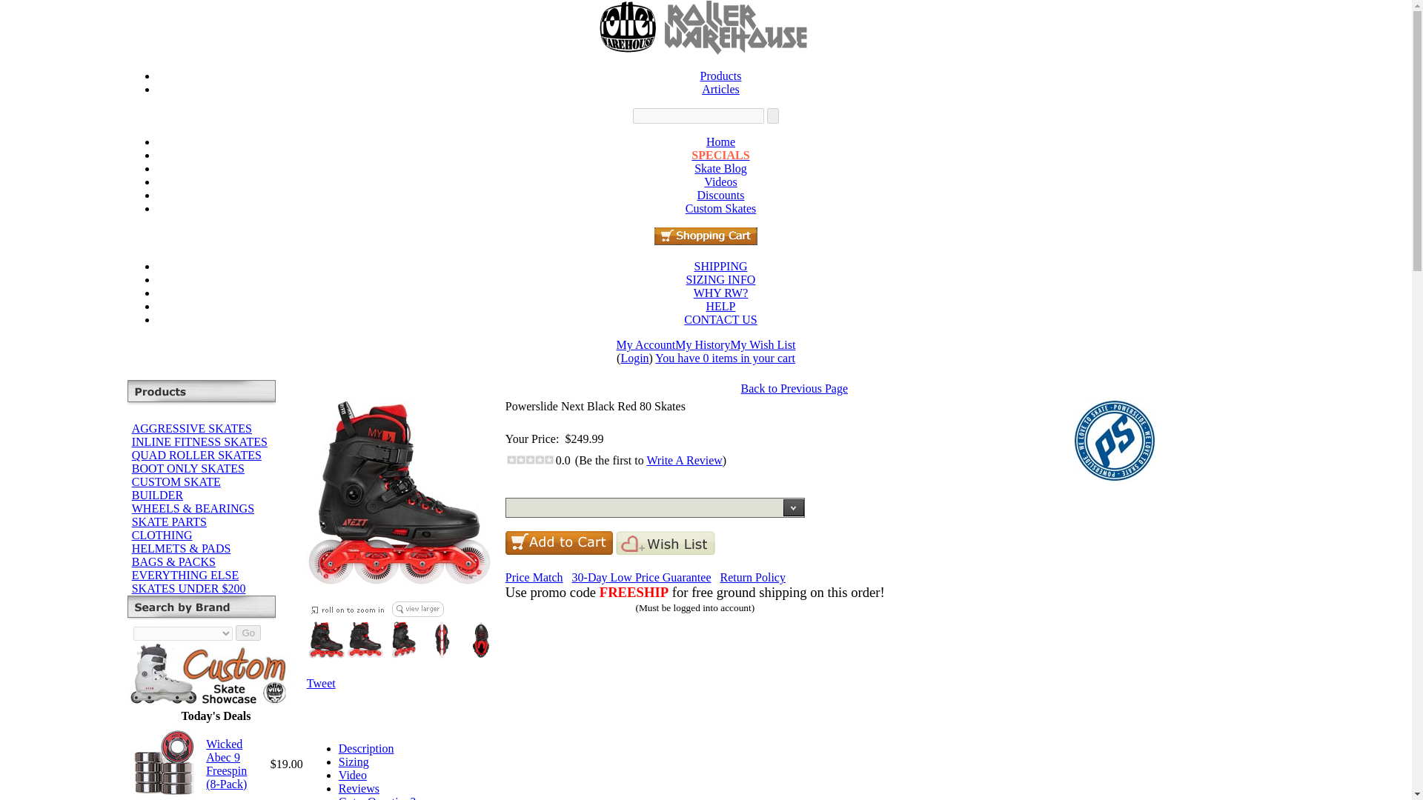  Describe the element at coordinates (720, 319) in the screenshot. I see `Home` at that location.